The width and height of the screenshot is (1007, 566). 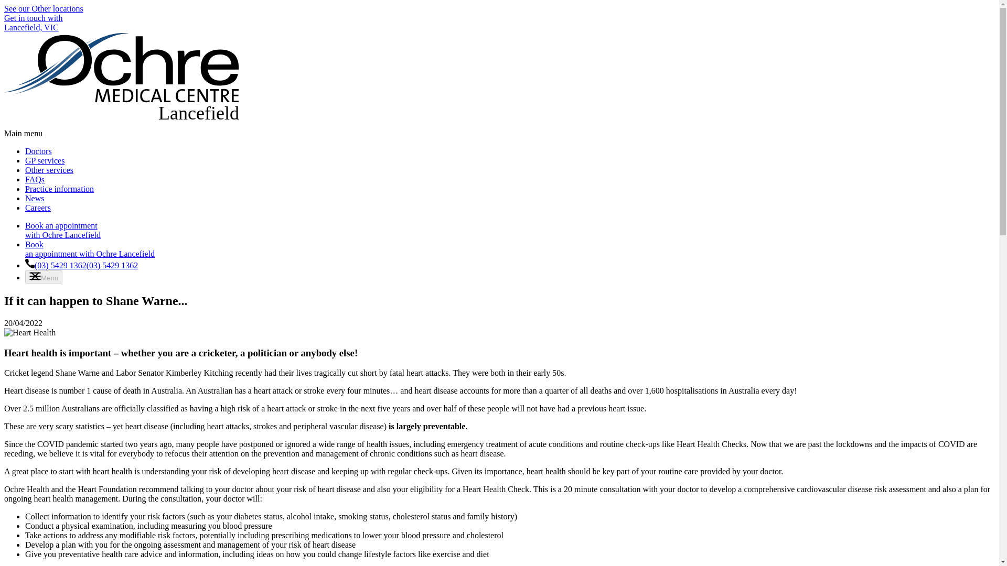 I want to click on Practice information, so click(x=122, y=79).